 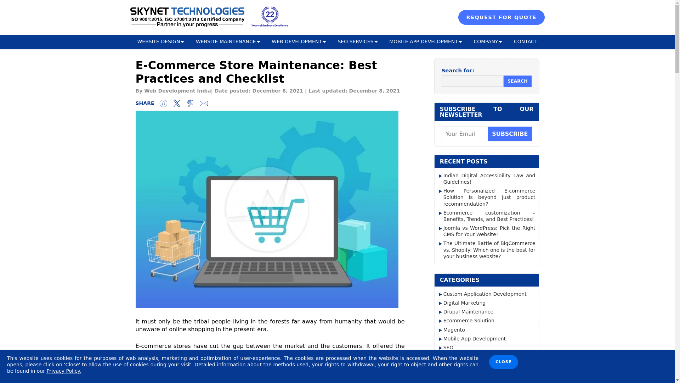 What do you see at coordinates (226, 42) in the screenshot?
I see `WEBSITE MAINTENANCE` at bounding box center [226, 42].